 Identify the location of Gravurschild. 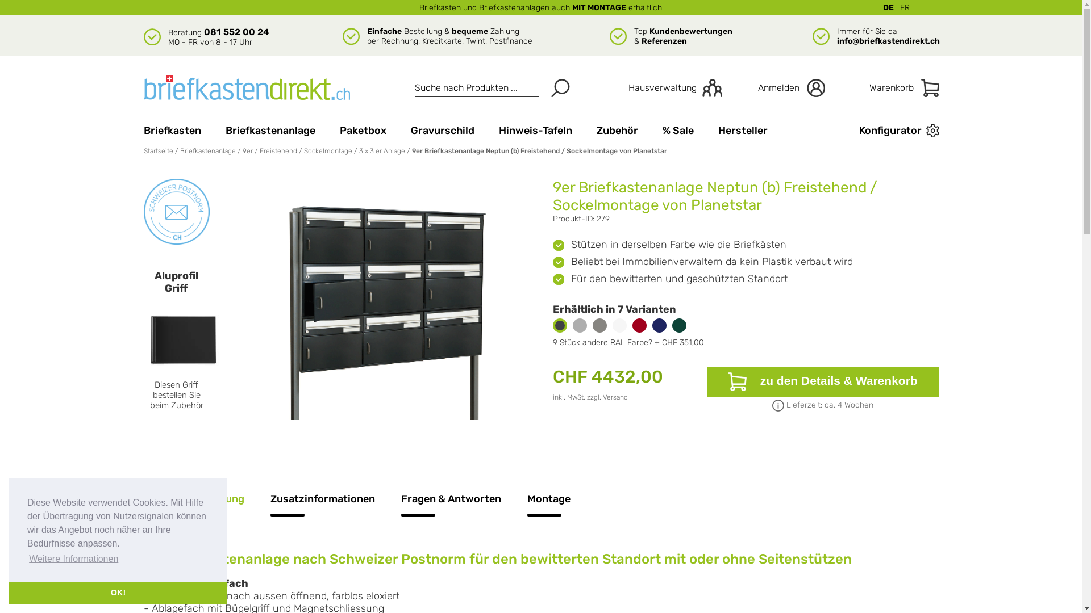
(442, 131).